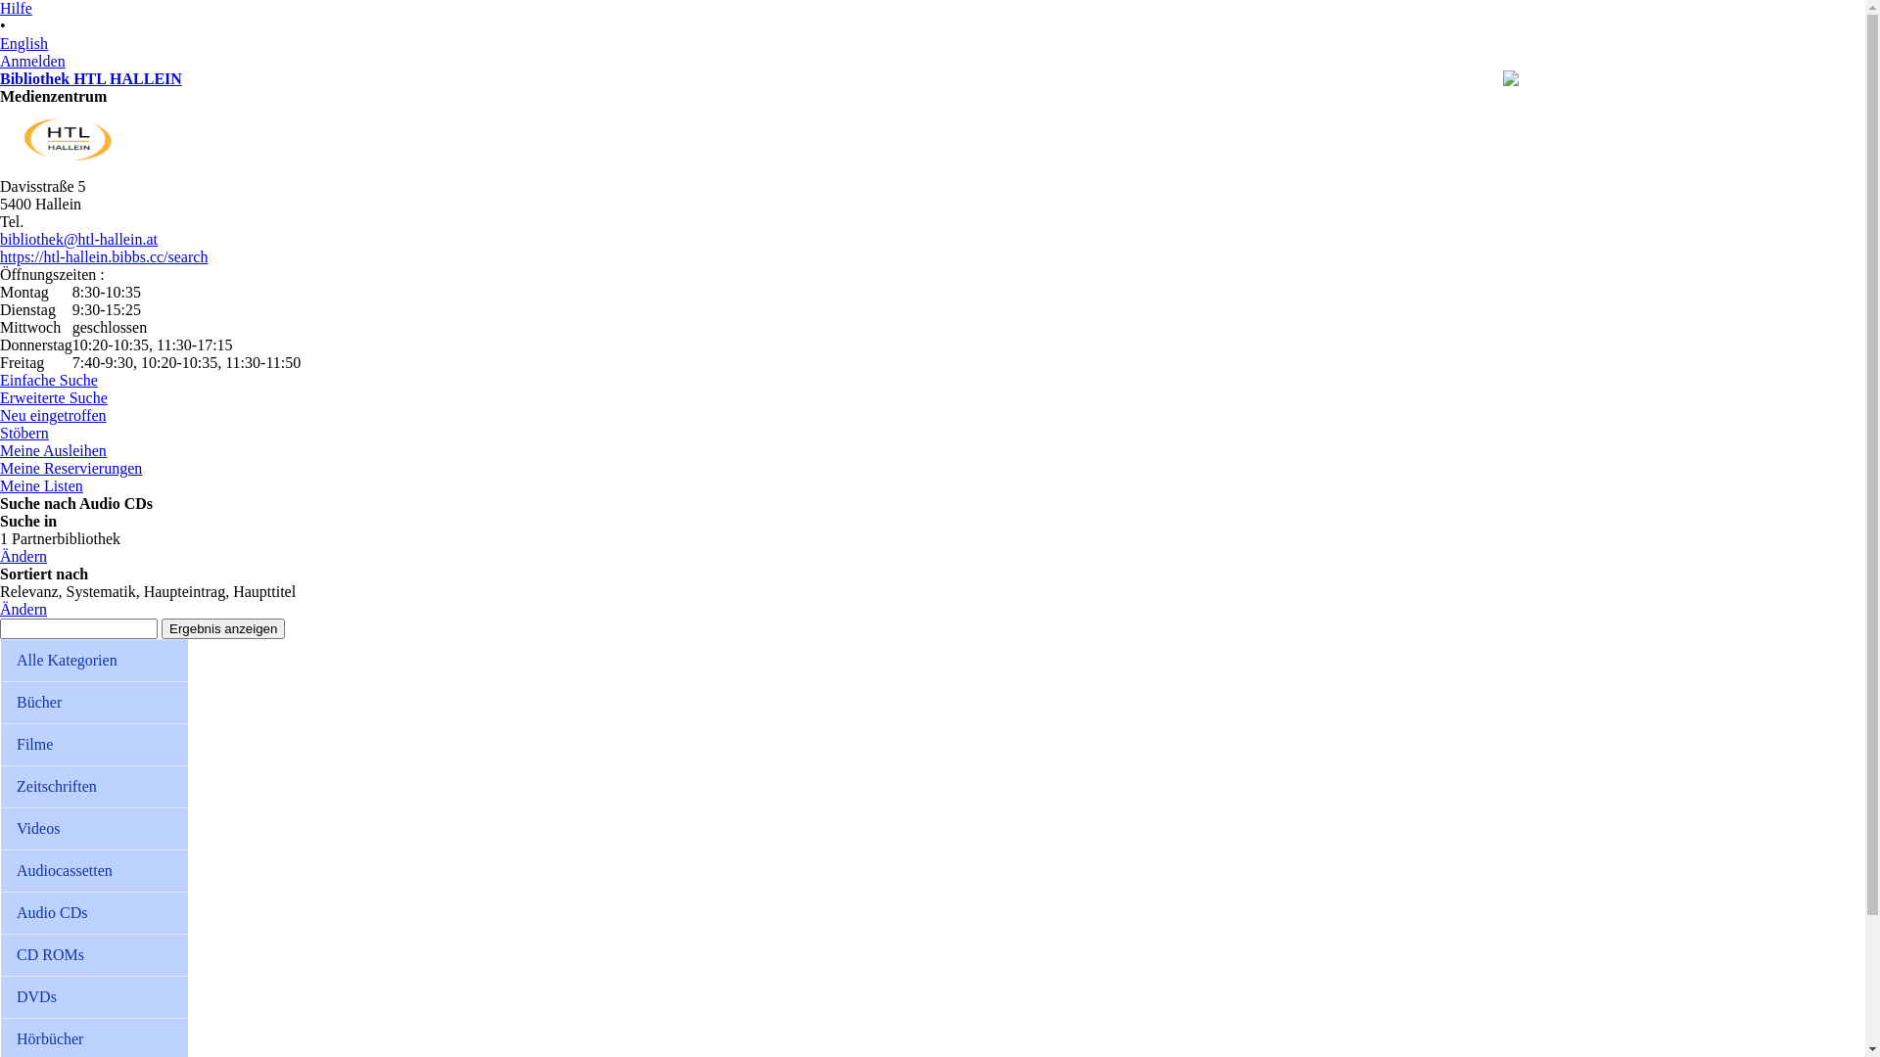  Describe the element at coordinates (49, 380) in the screenshot. I see `Einfache Suche` at that location.